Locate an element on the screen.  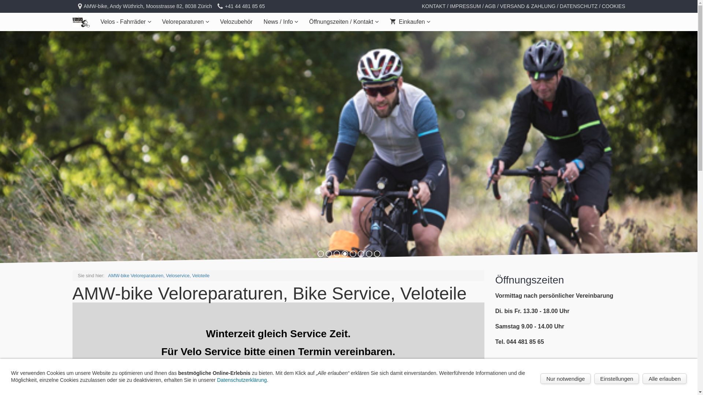
KONTAKT is located at coordinates (434, 6).